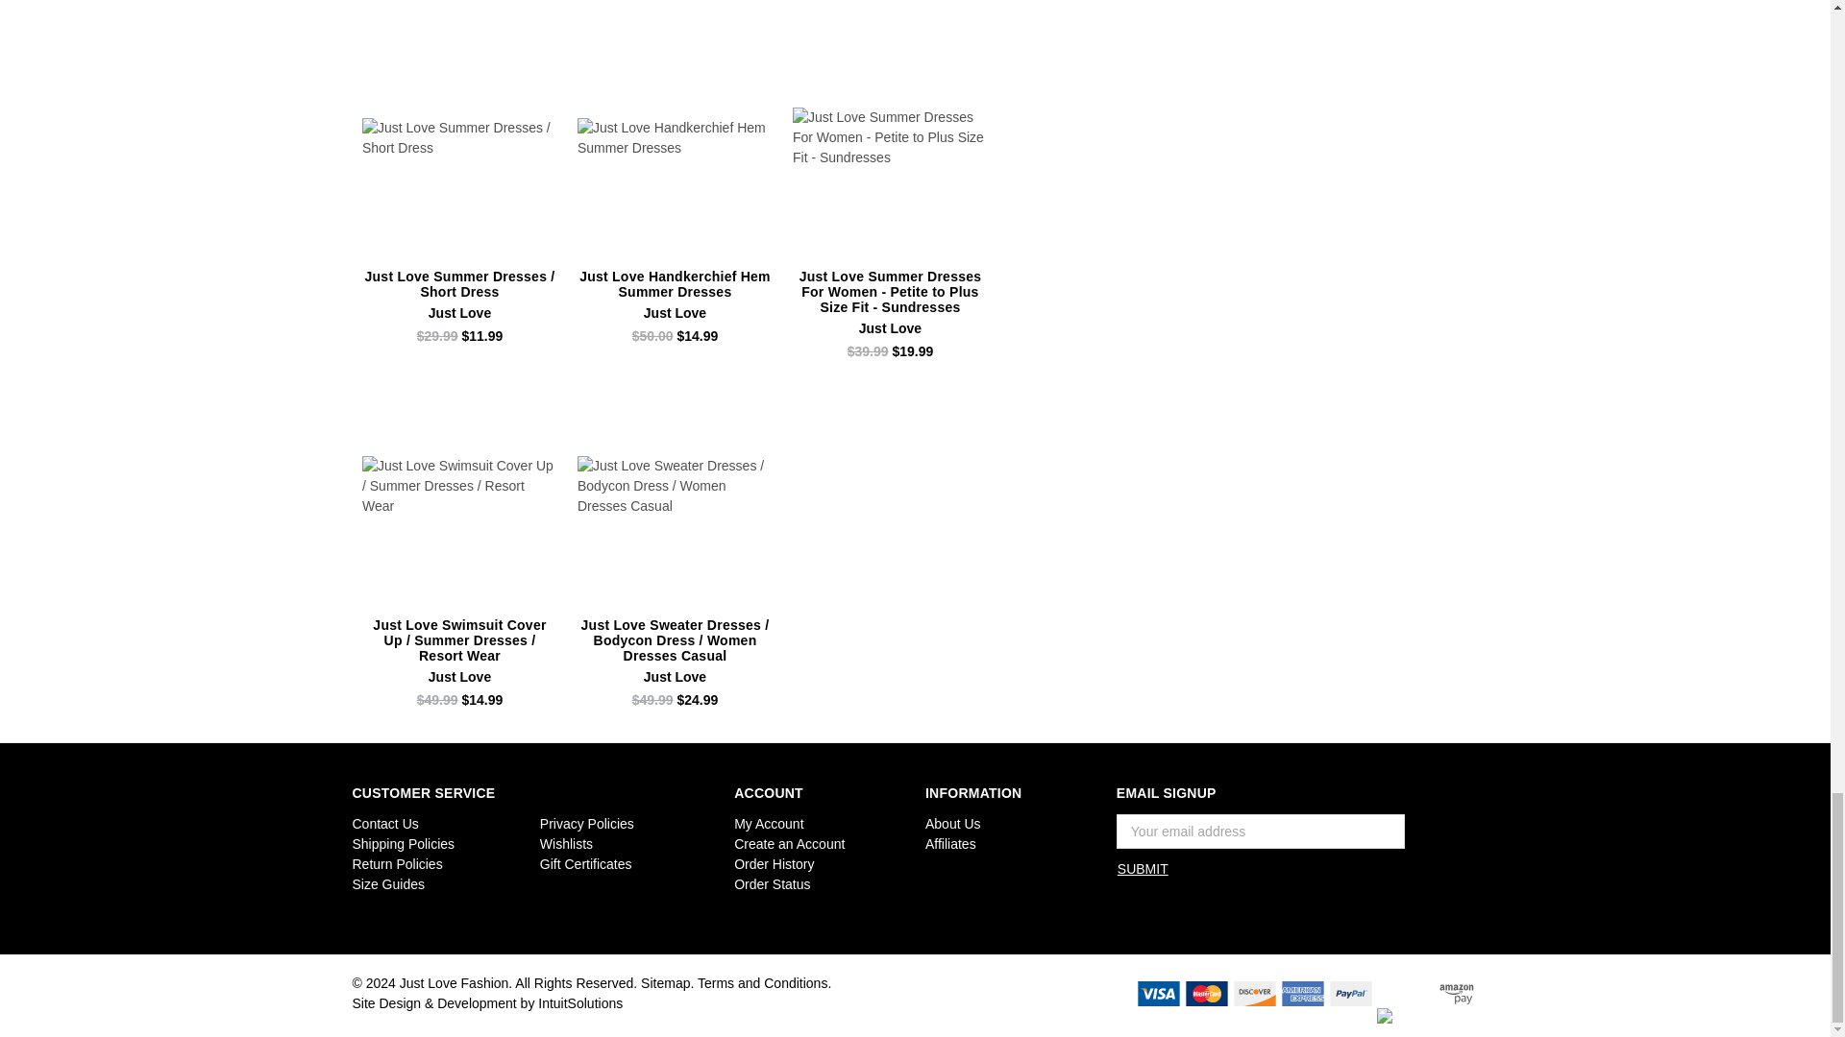  Describe the element at coordinates (1206, 993) in the screenshot. I see `We accept Mastercard Mastercard logo` at that location.